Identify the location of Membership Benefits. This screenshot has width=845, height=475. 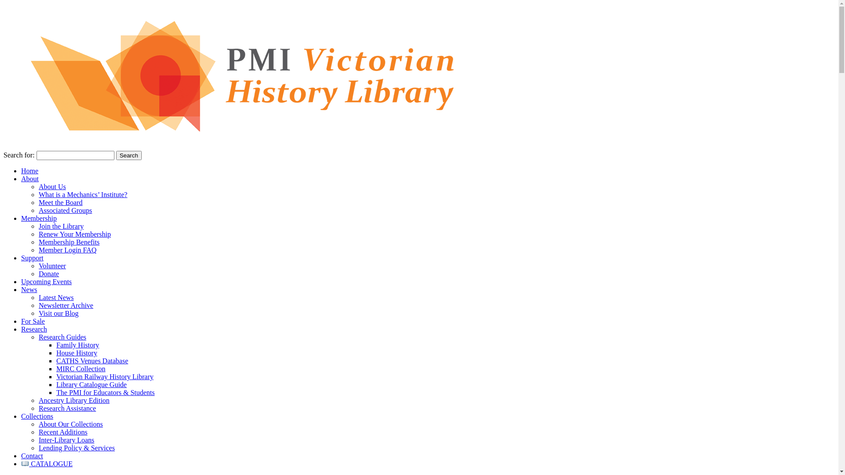
(69, 242).